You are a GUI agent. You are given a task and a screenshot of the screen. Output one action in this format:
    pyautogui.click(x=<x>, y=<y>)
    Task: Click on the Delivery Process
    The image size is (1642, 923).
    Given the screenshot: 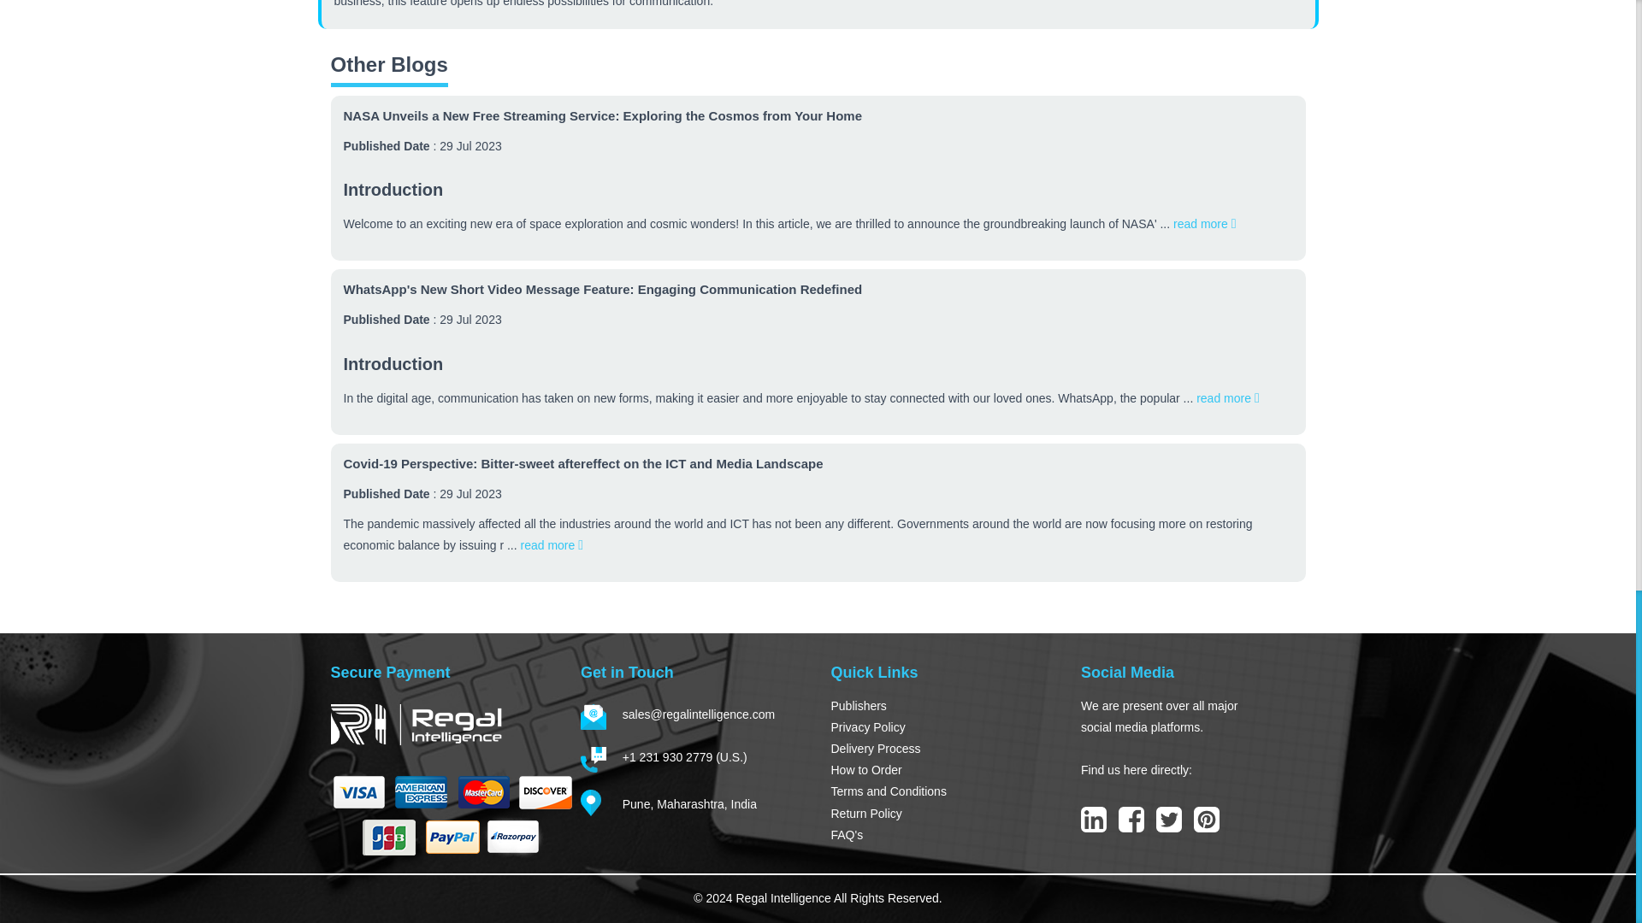 What is the action you would take?
    pyautogui.click(x=942, y=749)
    